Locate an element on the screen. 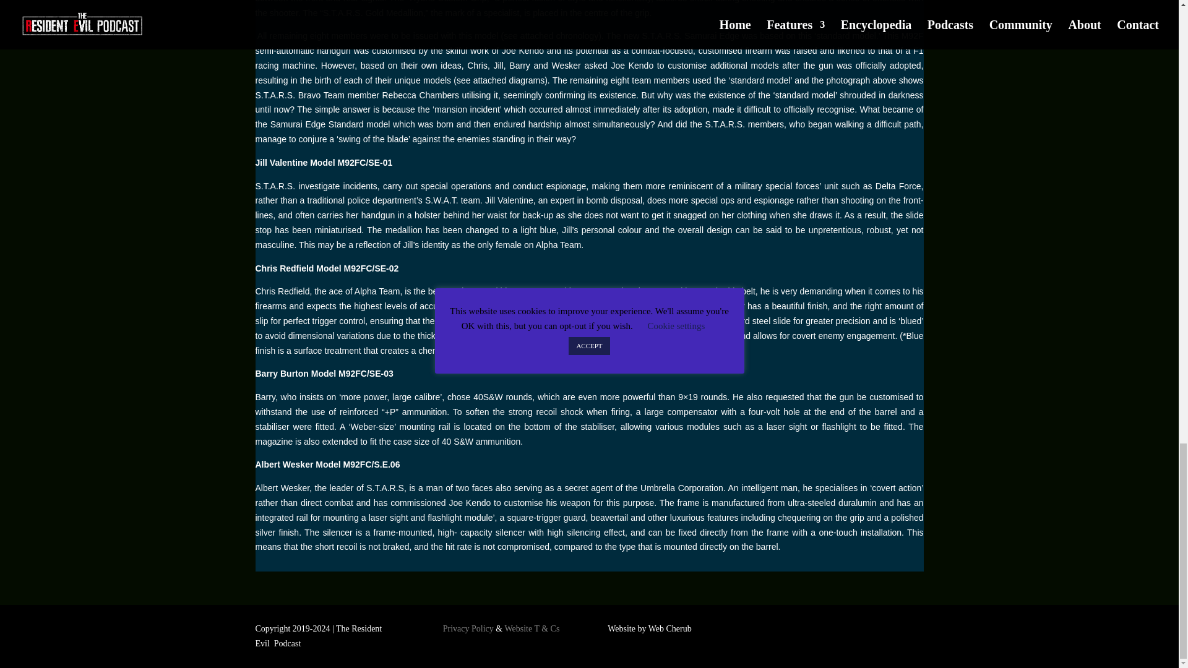 This screenshot has width=1188, height=668. YouTube is located at coordinates (867, 631).